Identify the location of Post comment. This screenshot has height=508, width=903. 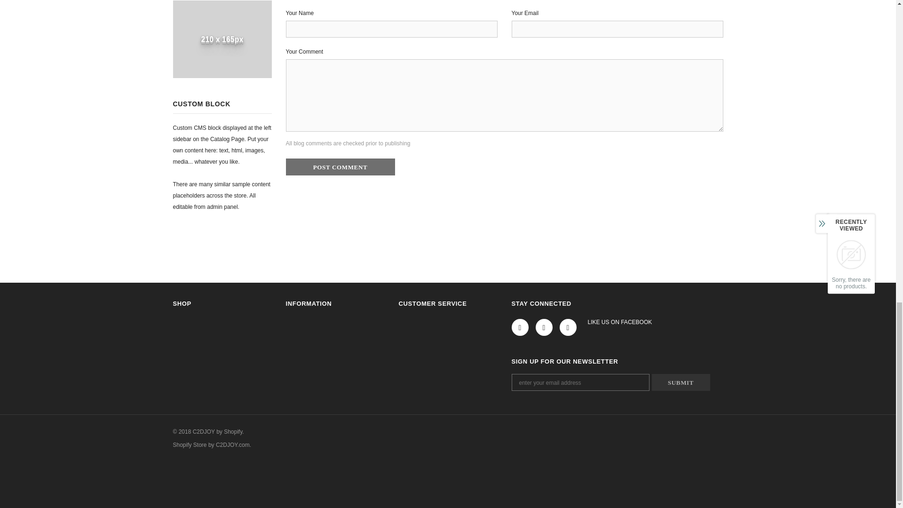
(341, 167).